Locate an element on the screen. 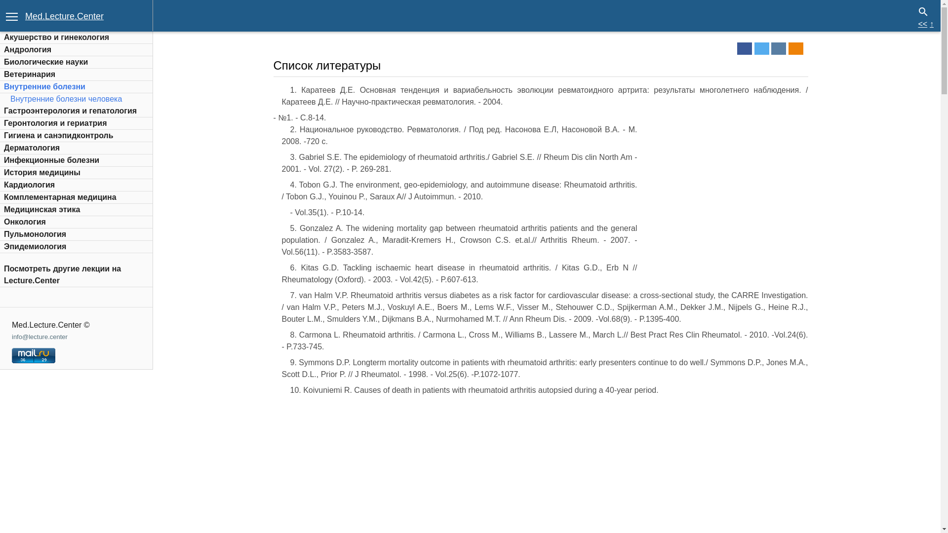 This screenshot has width=948, height=533. << is located at coordinates (922, 24).